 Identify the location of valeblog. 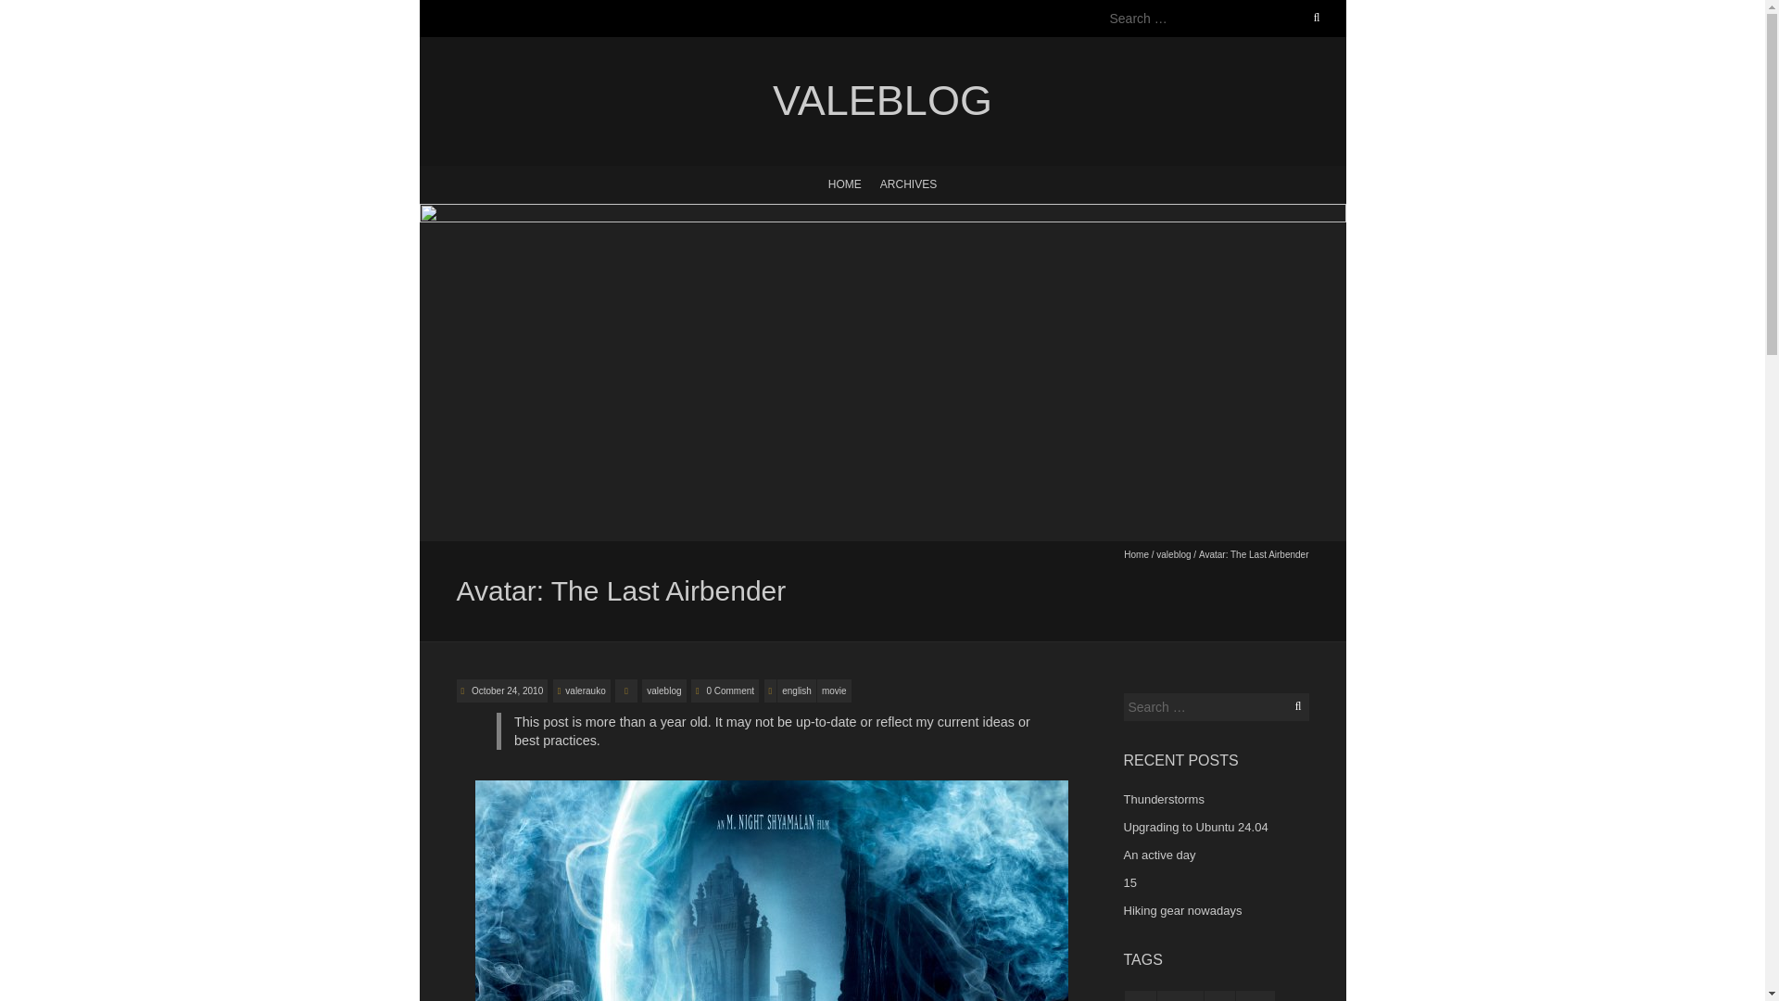
(881, 101).